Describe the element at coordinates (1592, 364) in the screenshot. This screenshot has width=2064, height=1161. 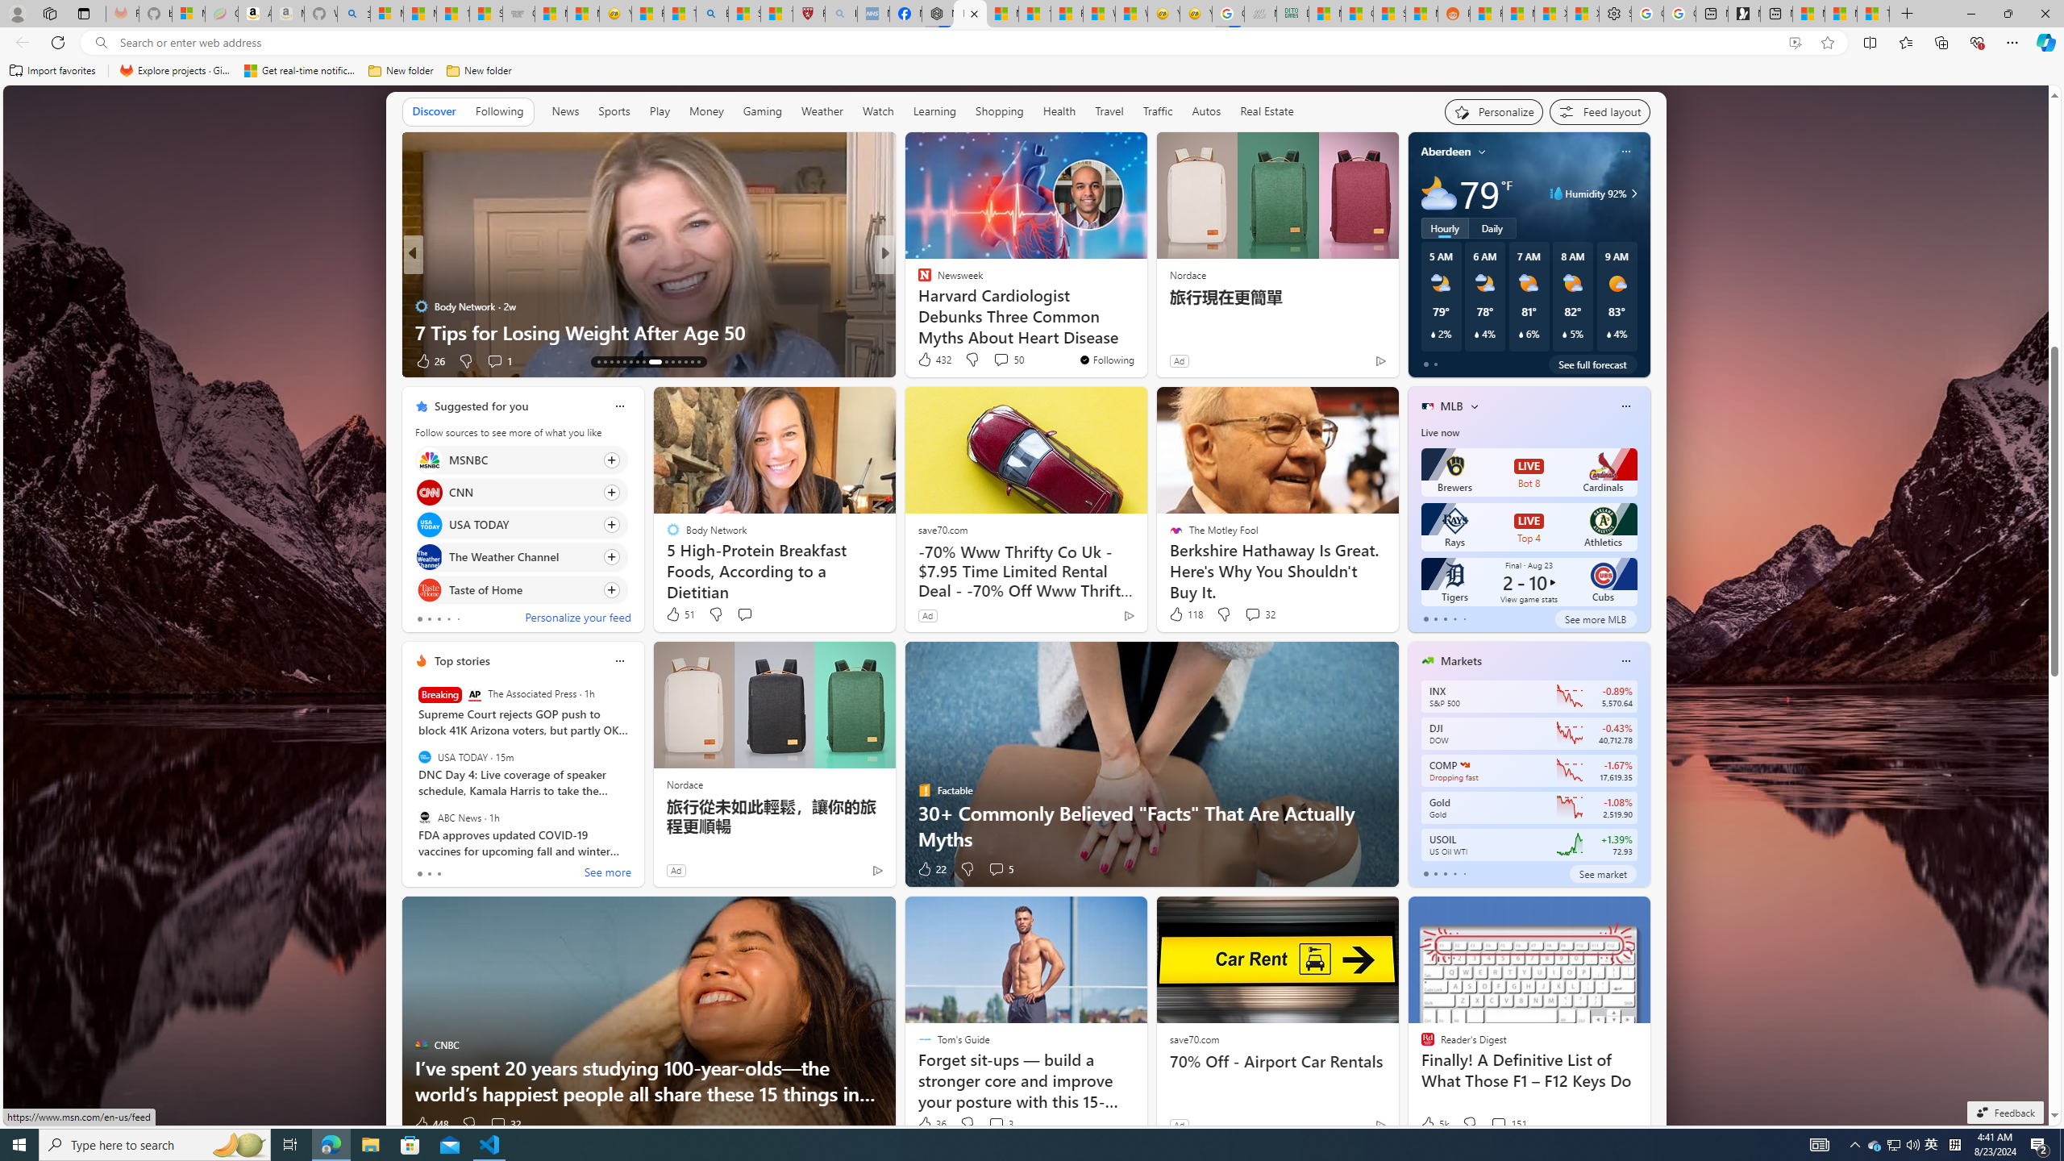
I see `See full forecast` at that location.